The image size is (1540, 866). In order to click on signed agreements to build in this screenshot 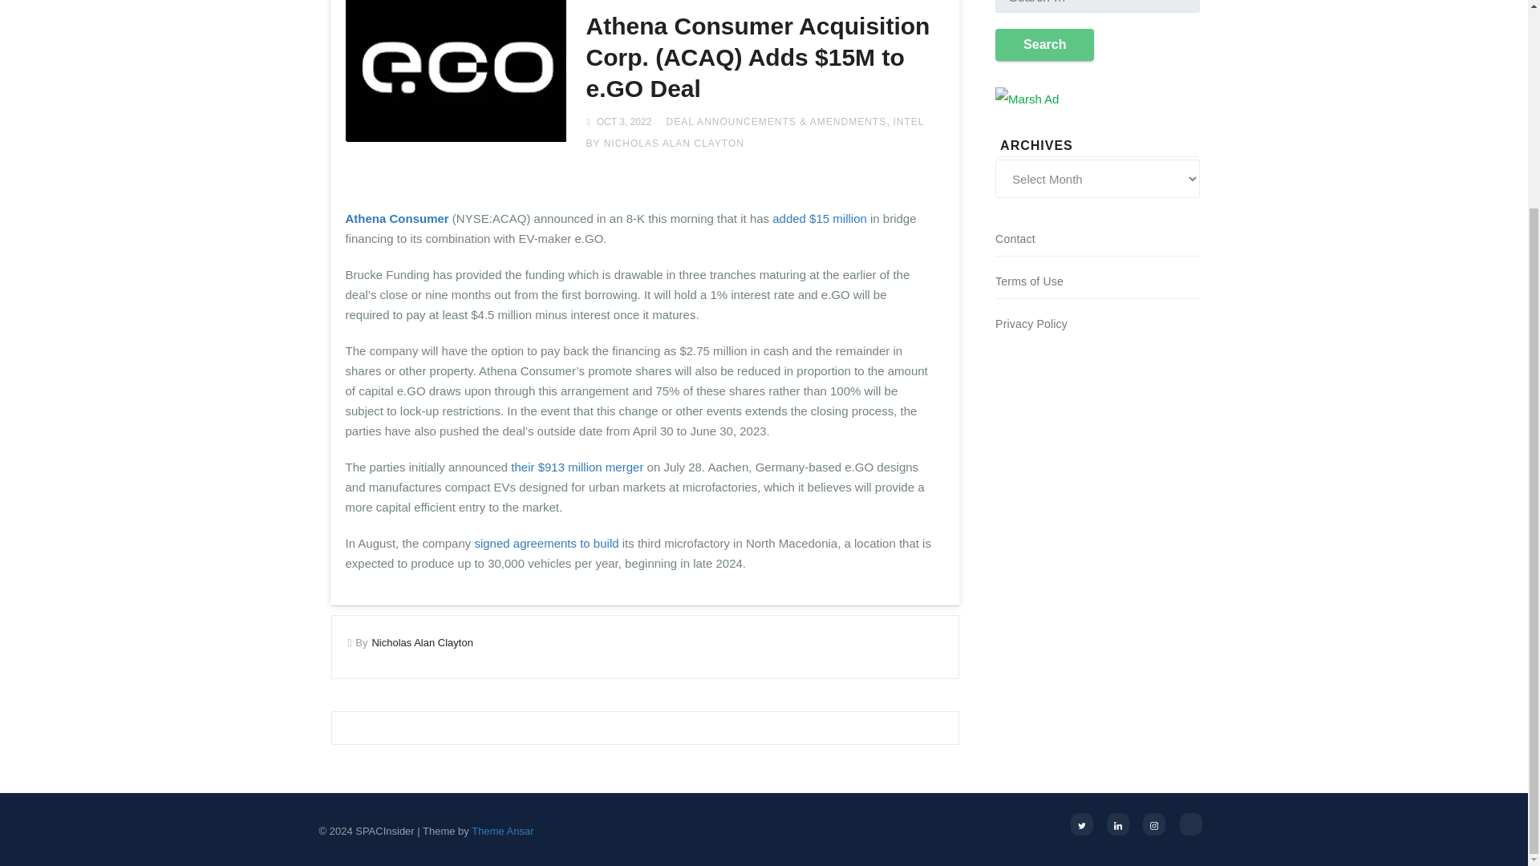, I will do `click(545, 542)`.